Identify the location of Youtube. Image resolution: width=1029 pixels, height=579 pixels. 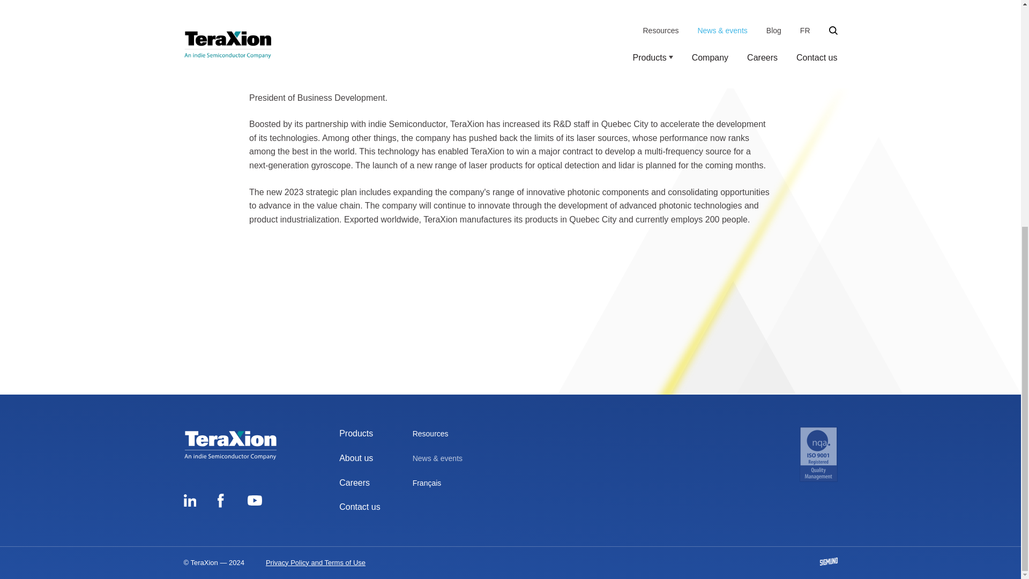
(255, 500).